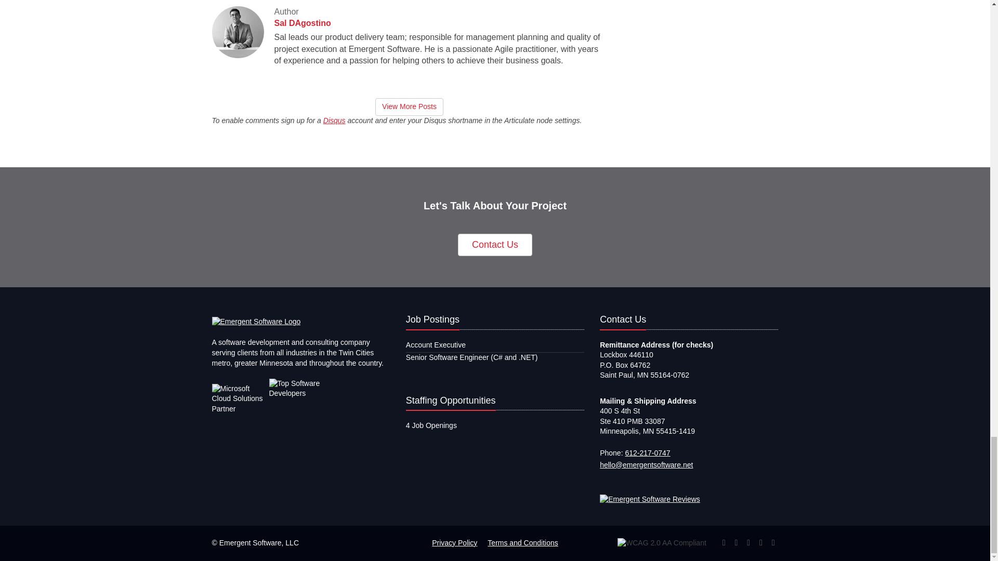 This screenshot has height=561, width=998. What do you see at coordinates (303, 23) in the screenshot?
I see `Sal DAgostino` at bounding box center [303, 23].